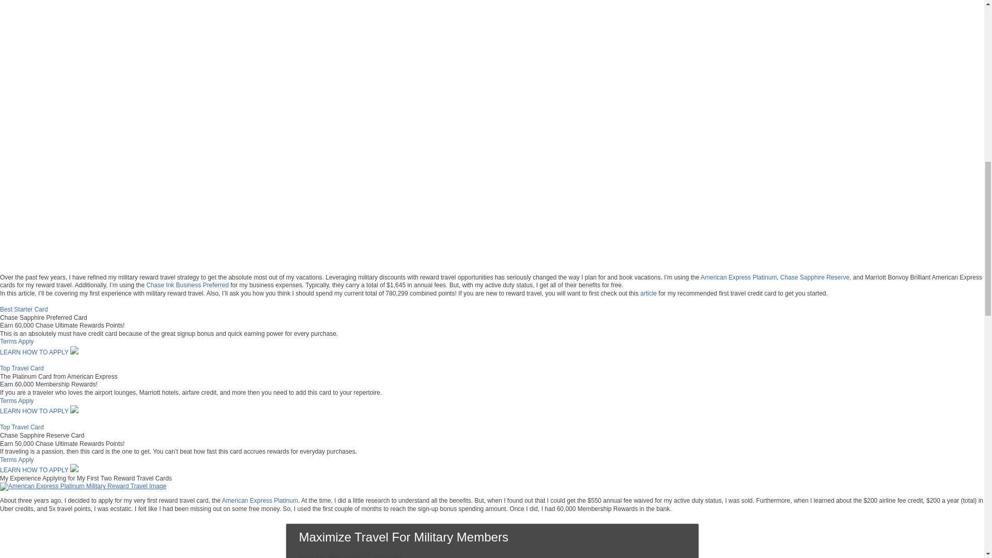 The width and height of the screenshot is (992, 558). Describe the element at coordinates (187, 285) in the screenshot. I see `Chase Ink Business Preferred` at that location.